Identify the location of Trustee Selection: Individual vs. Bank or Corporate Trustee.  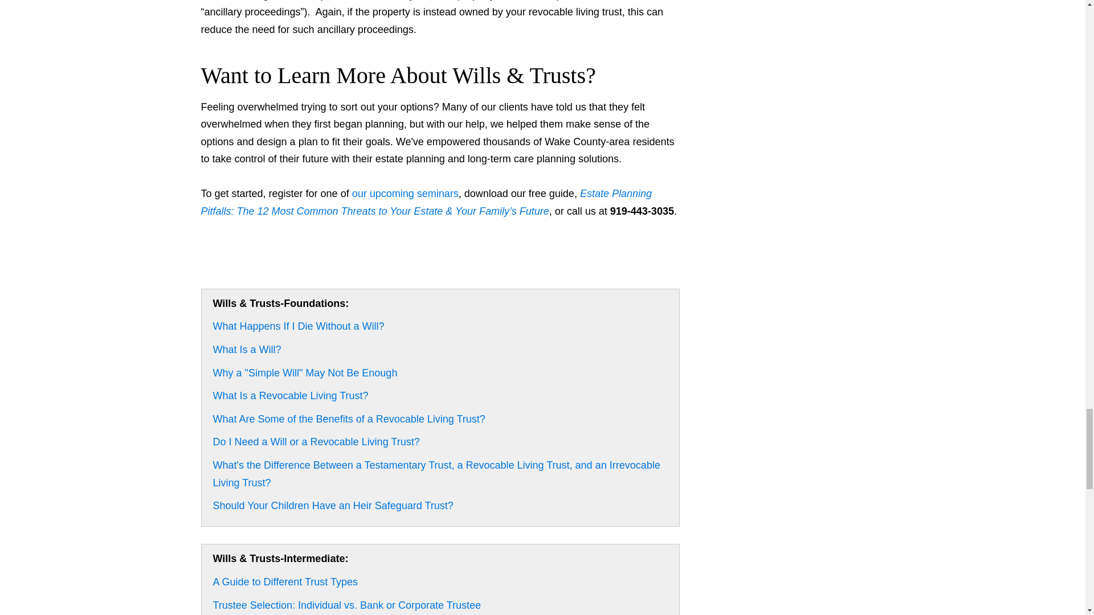
(347, 605).